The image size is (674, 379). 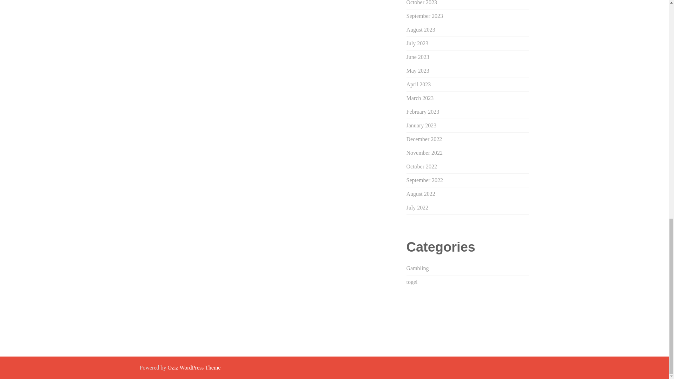 I want to click on August 2022, so click(x=421, y=194).